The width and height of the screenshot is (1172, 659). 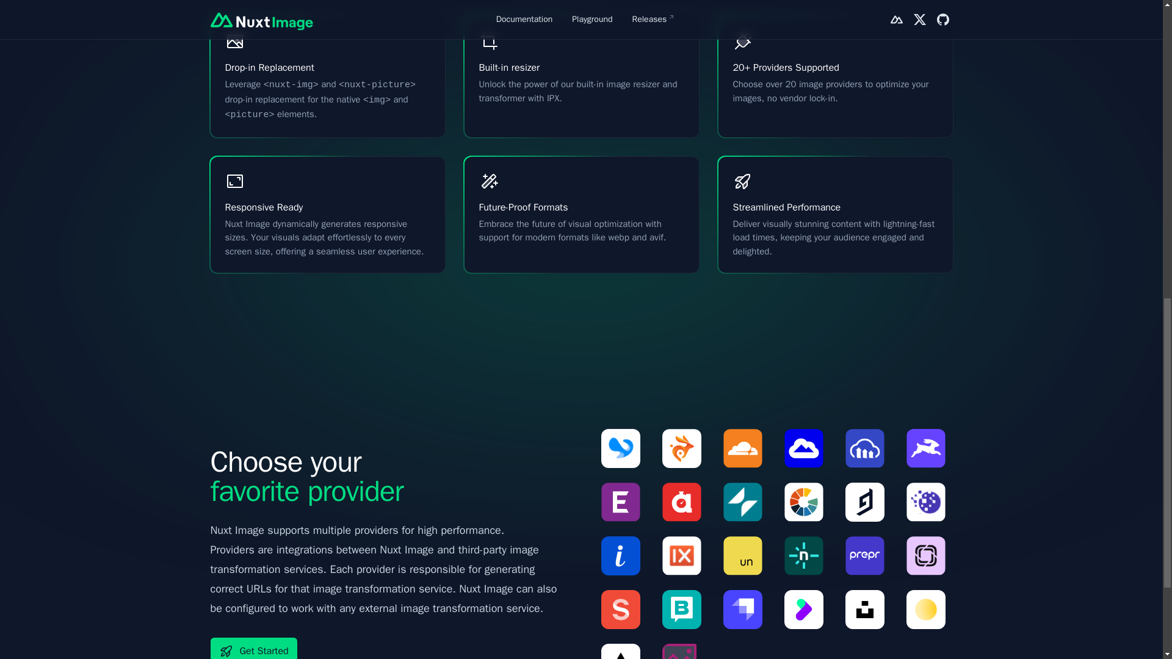 I want to click on glide, so click(x=746, y=502).